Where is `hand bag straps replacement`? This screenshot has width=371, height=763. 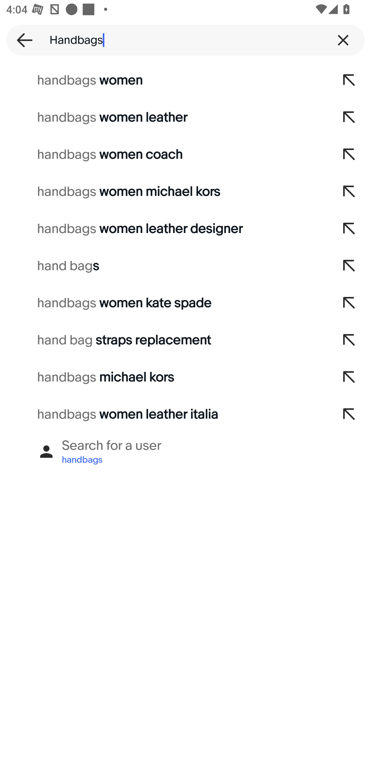 hand bag straps replacement is located at coordinates (164, 340).